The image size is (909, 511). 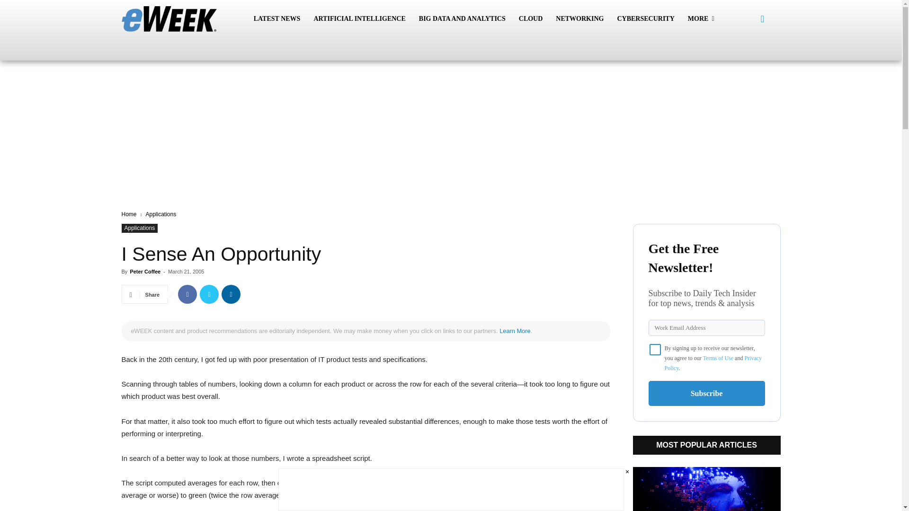 What do you see at coordinates (655, 349) in the screenshot?
I see `on` at bounding box center [655, 349].